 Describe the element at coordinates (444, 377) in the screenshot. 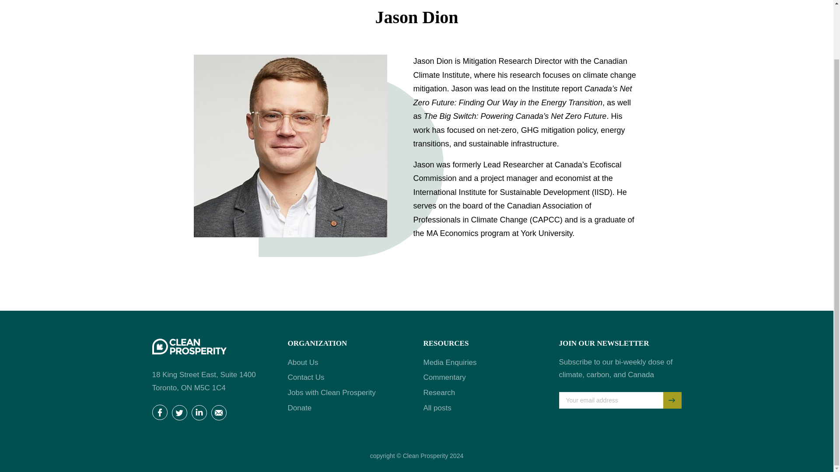

I see `Commentary` at that location.